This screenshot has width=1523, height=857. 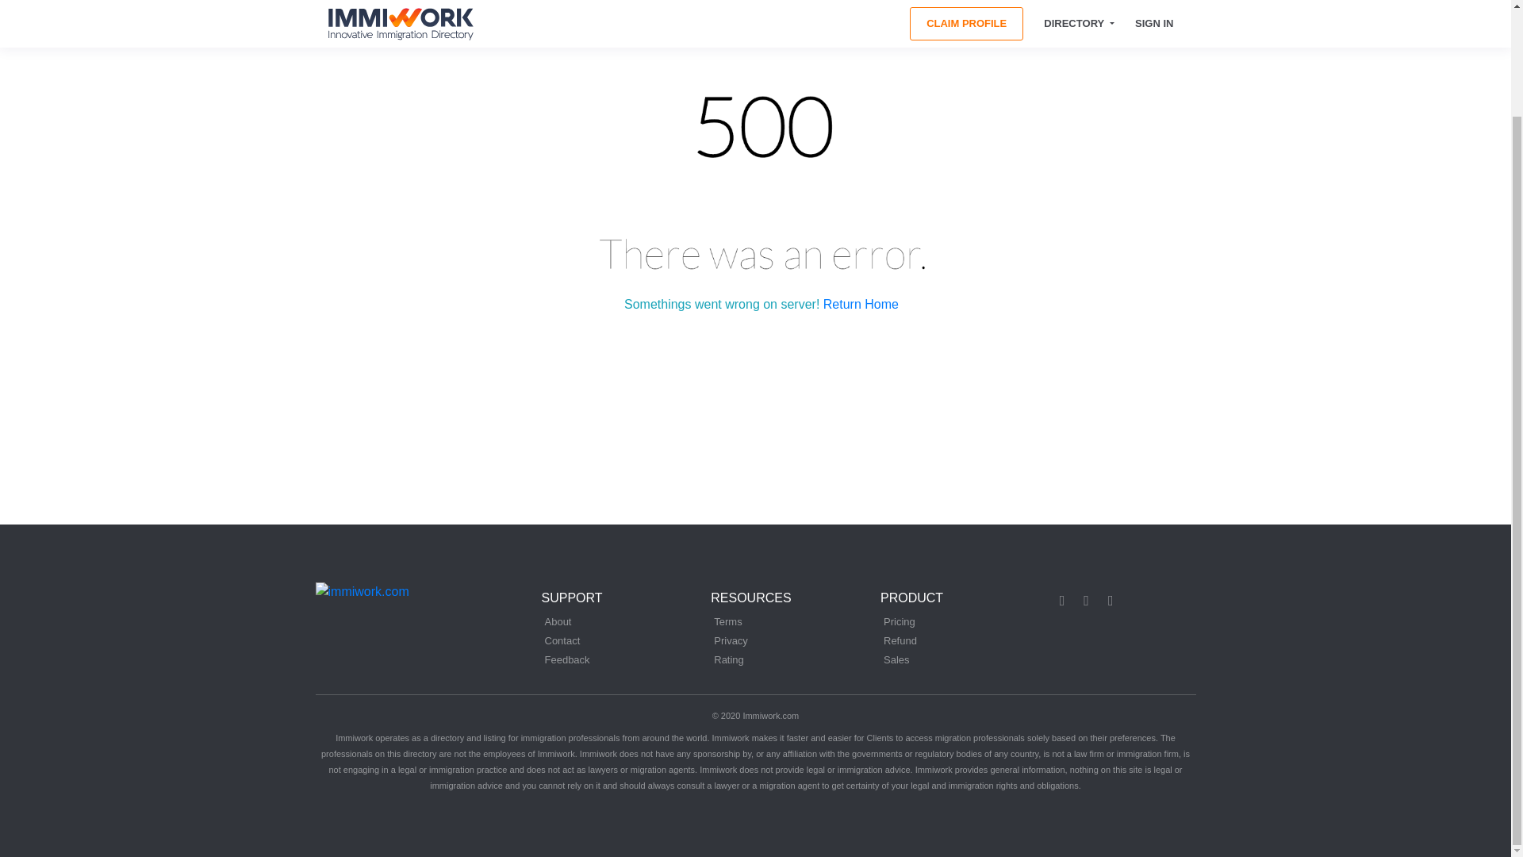 What do you see at coordinates (861, 305) in the screenshot?
I see `Return Home` at bounding box center [861, 305].